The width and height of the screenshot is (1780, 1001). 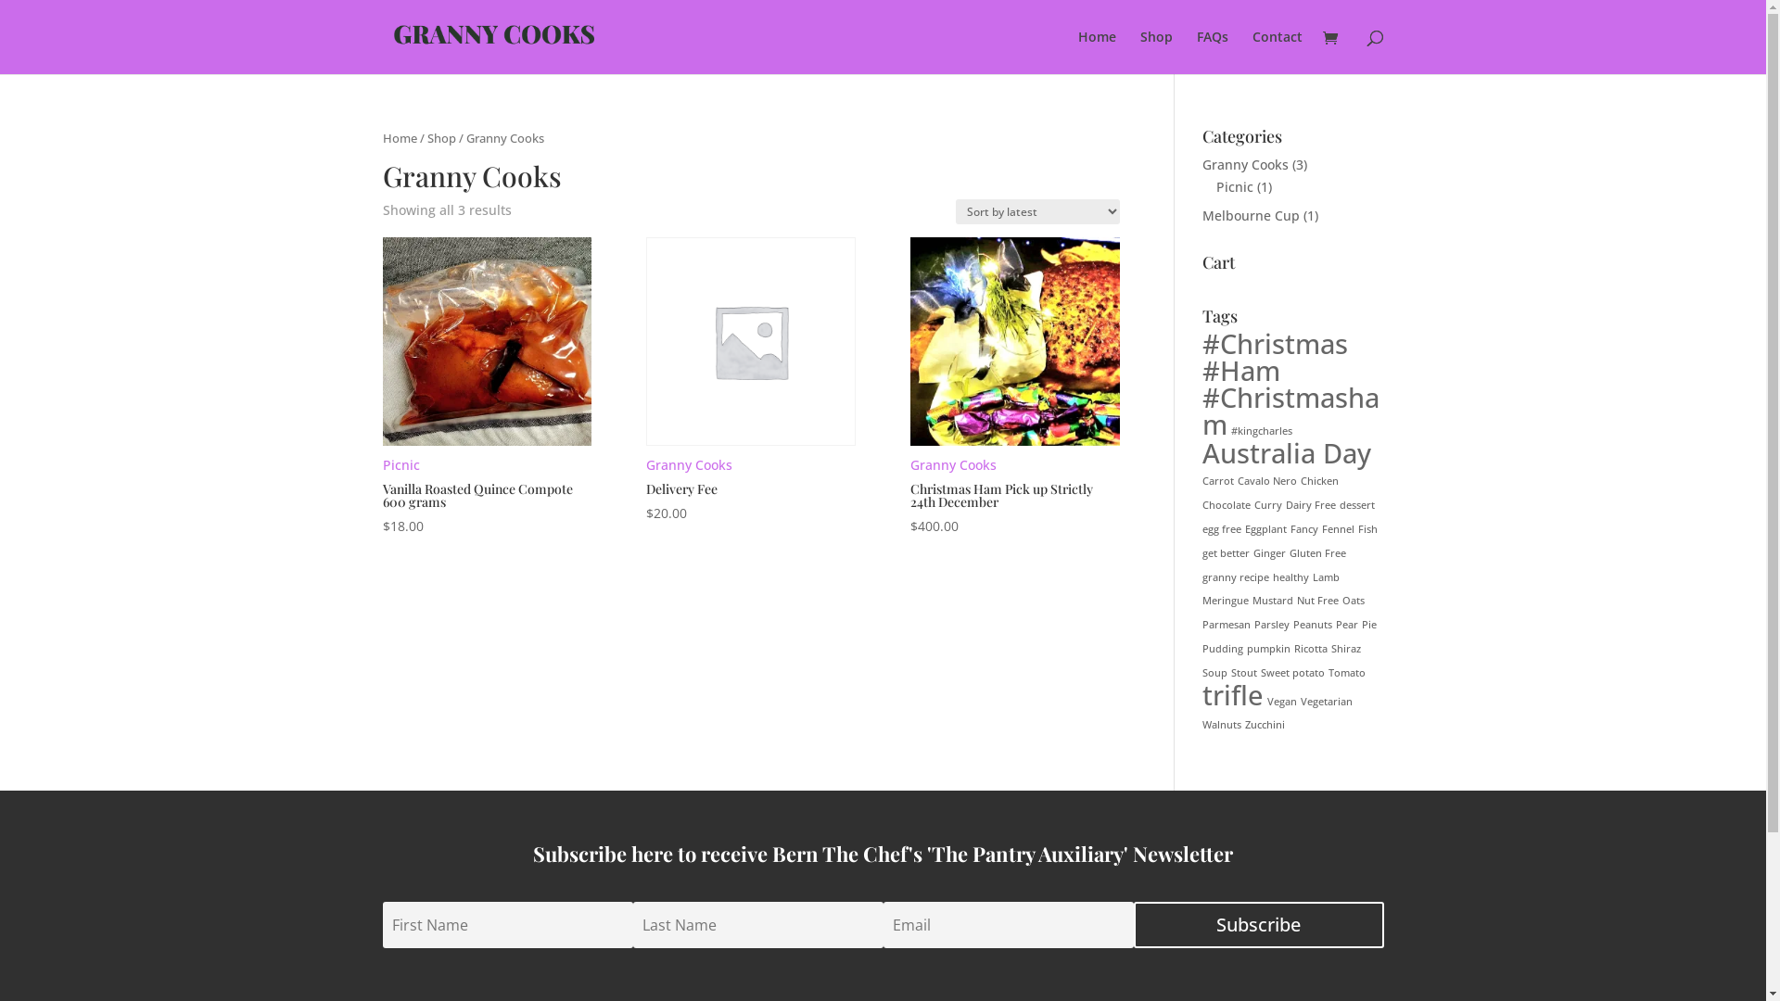 I want to click on get better, so click(x=1226, y=553).